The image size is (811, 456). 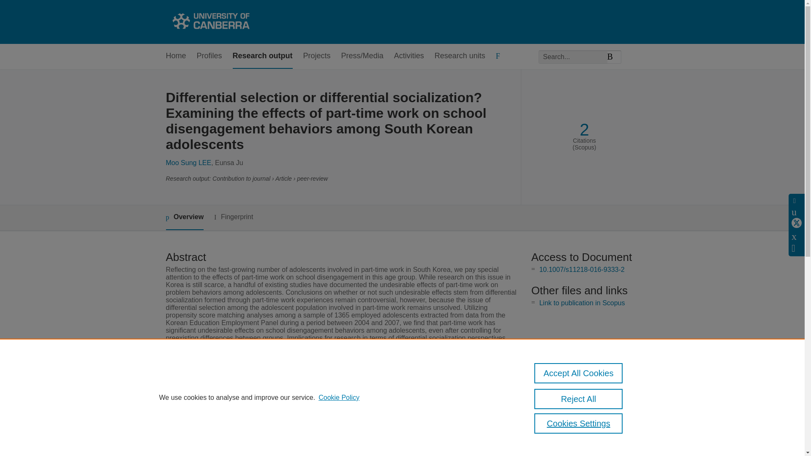 I want to click on Research output, so click(x=263, y=56).